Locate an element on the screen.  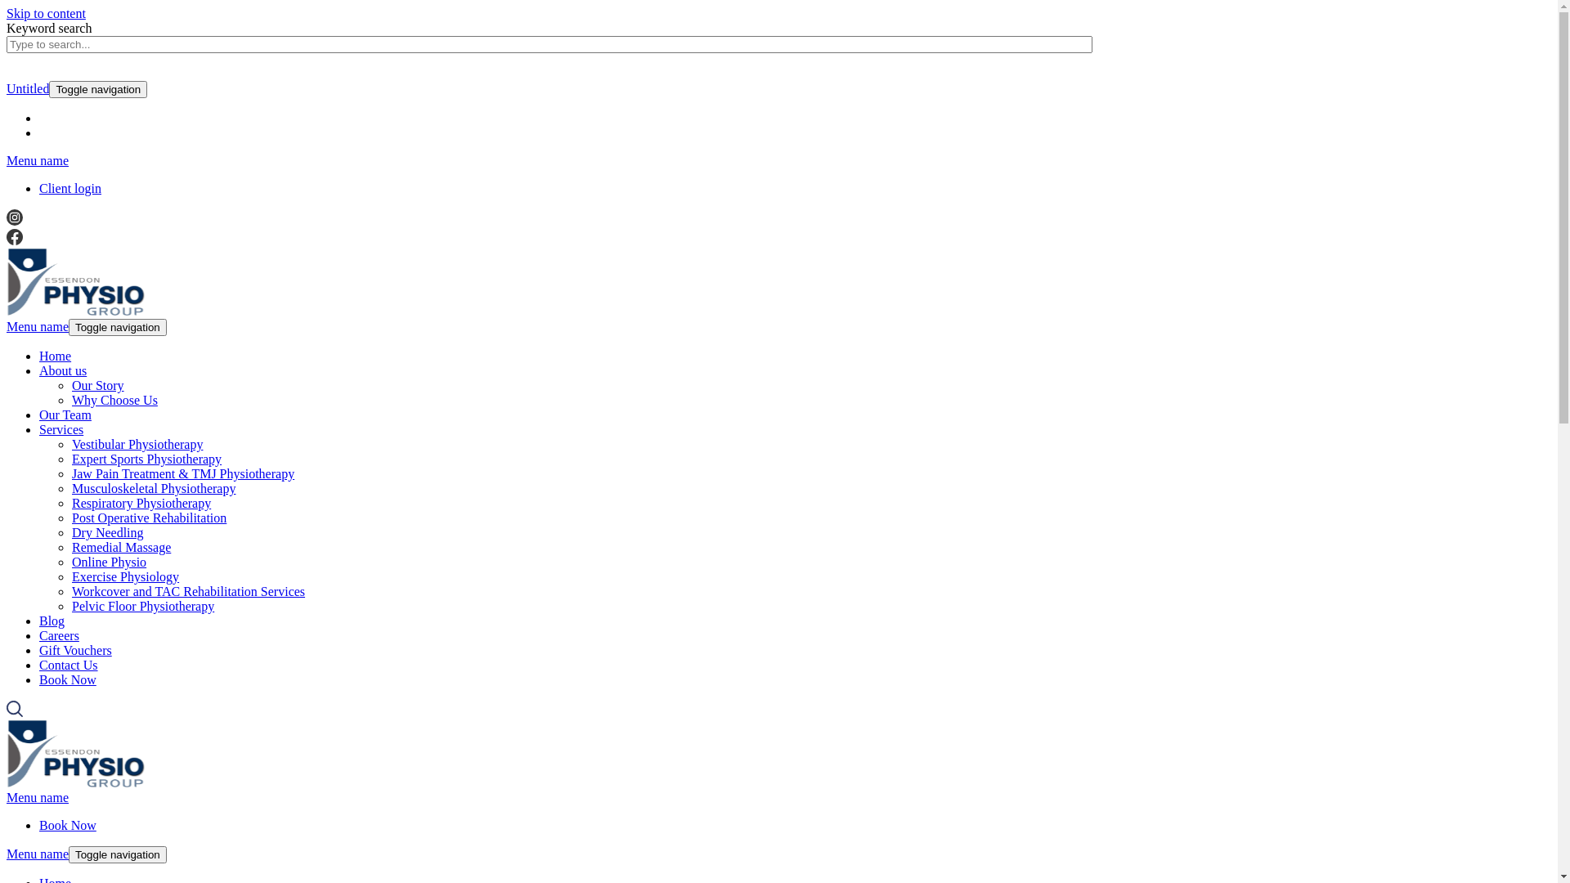
Menu name is located at coordinates (38, 854).